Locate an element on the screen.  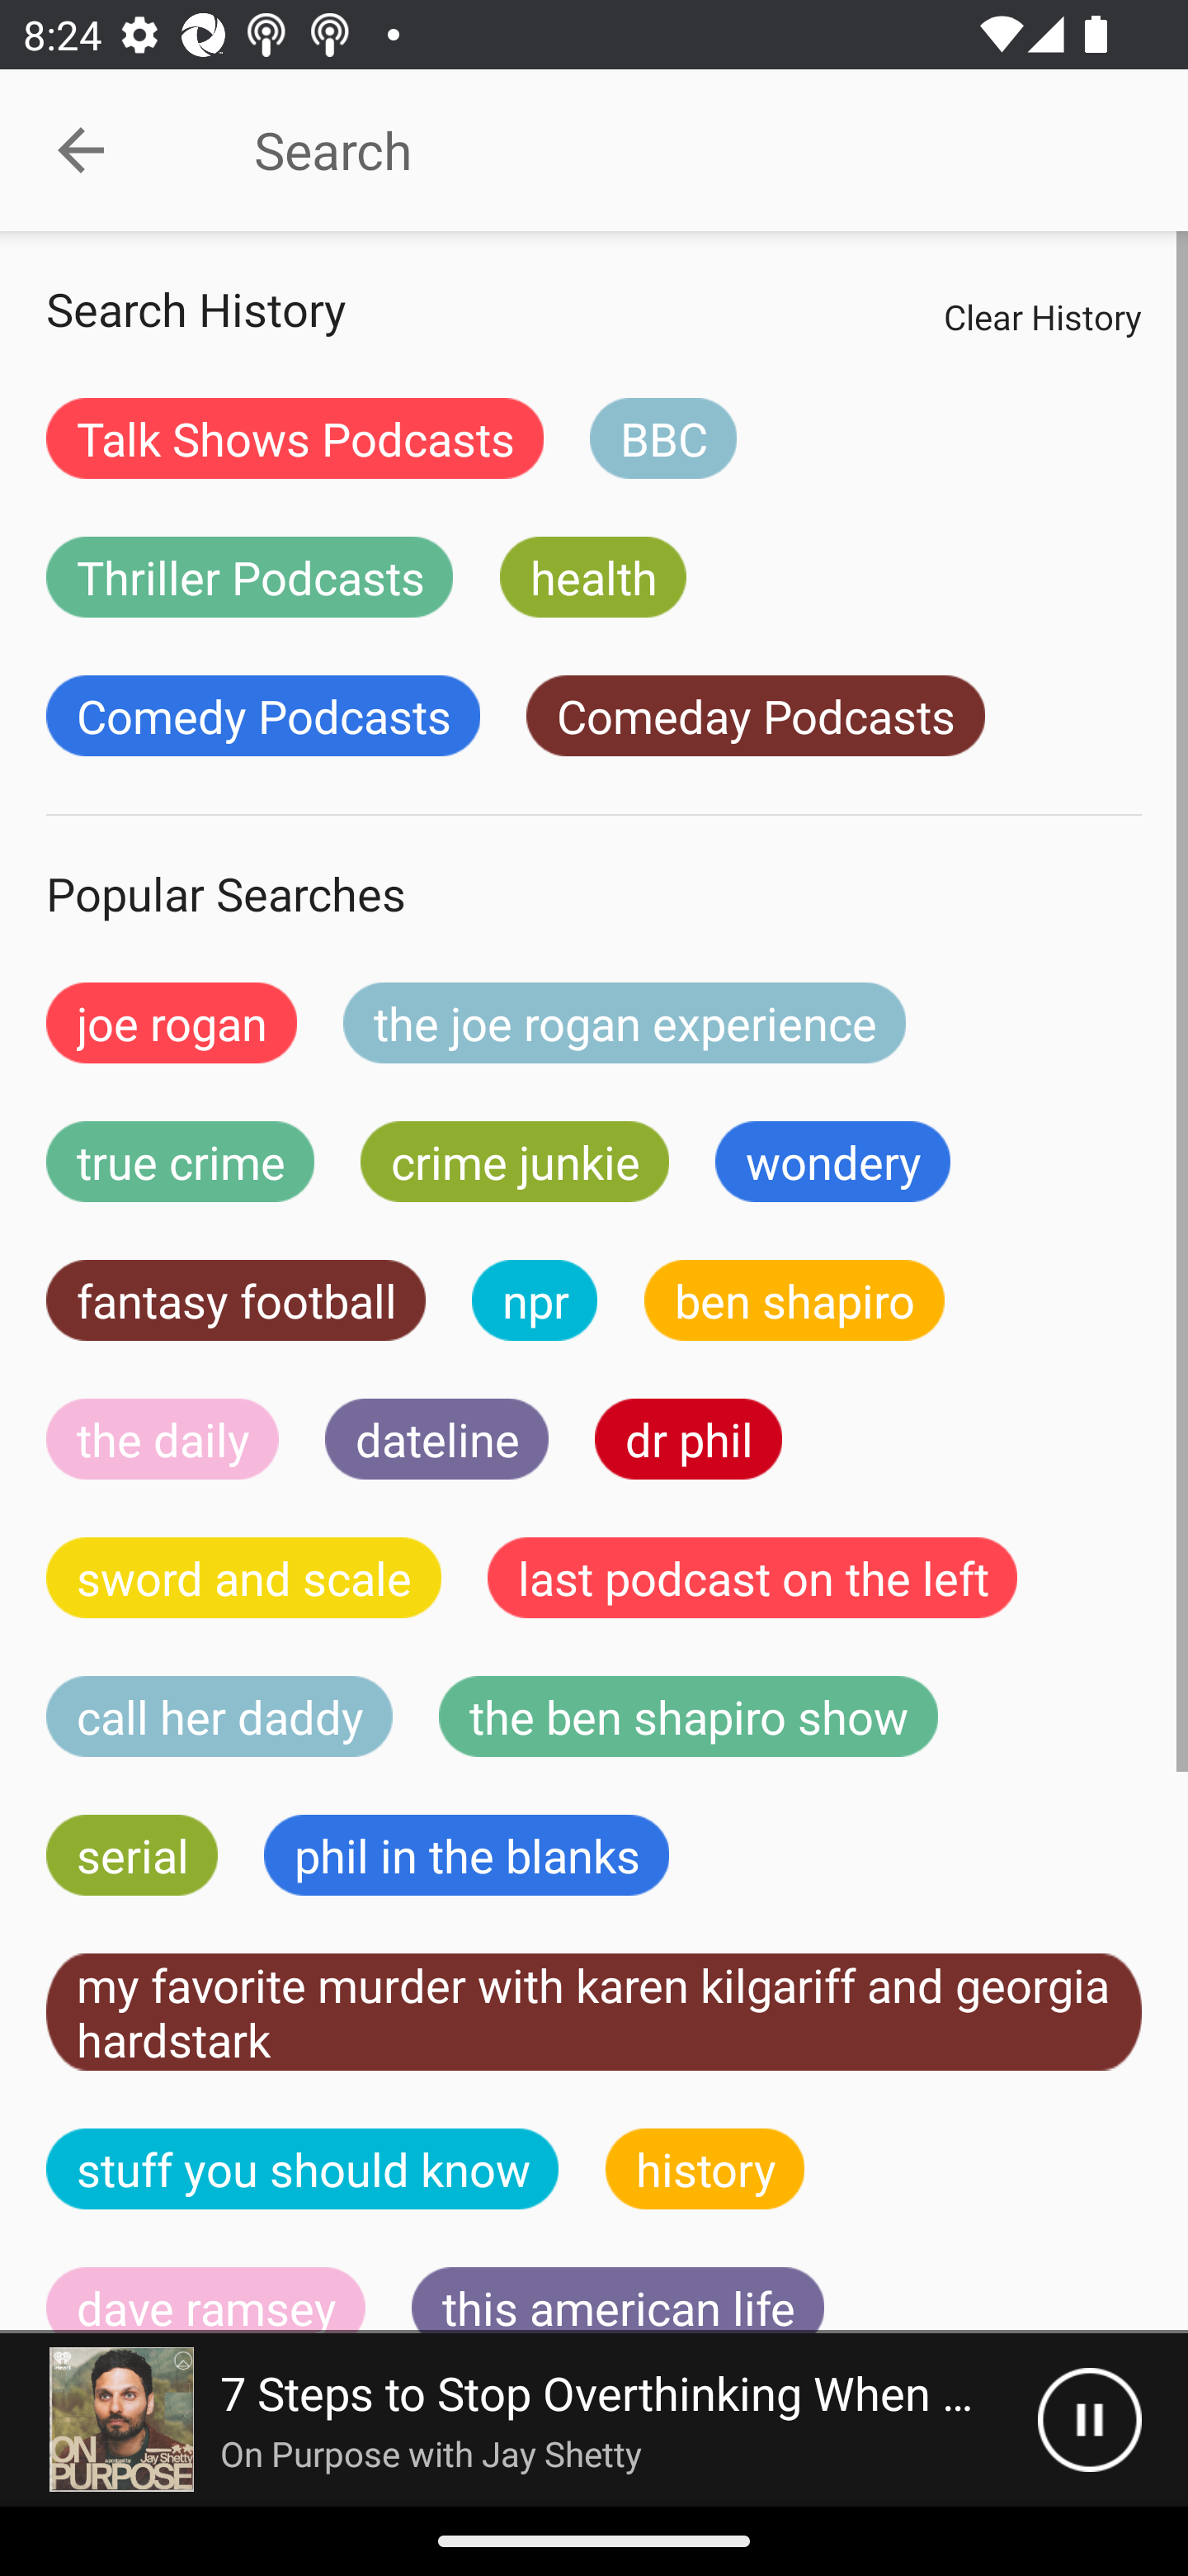
joe rogan is located at coordinates (172, 1022).